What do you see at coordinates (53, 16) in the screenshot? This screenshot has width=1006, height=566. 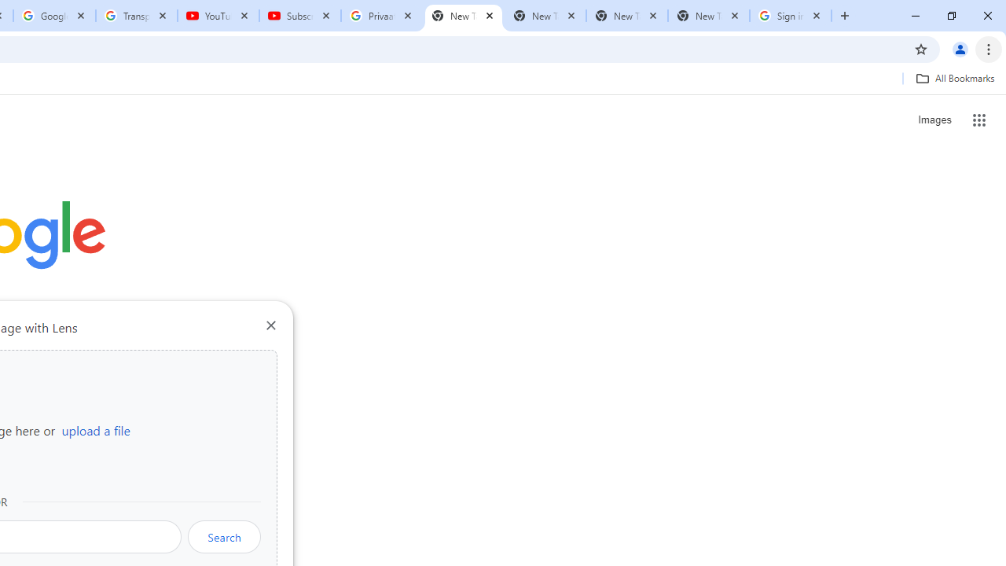 I see `Google Account` at bounding box center [53, 16].